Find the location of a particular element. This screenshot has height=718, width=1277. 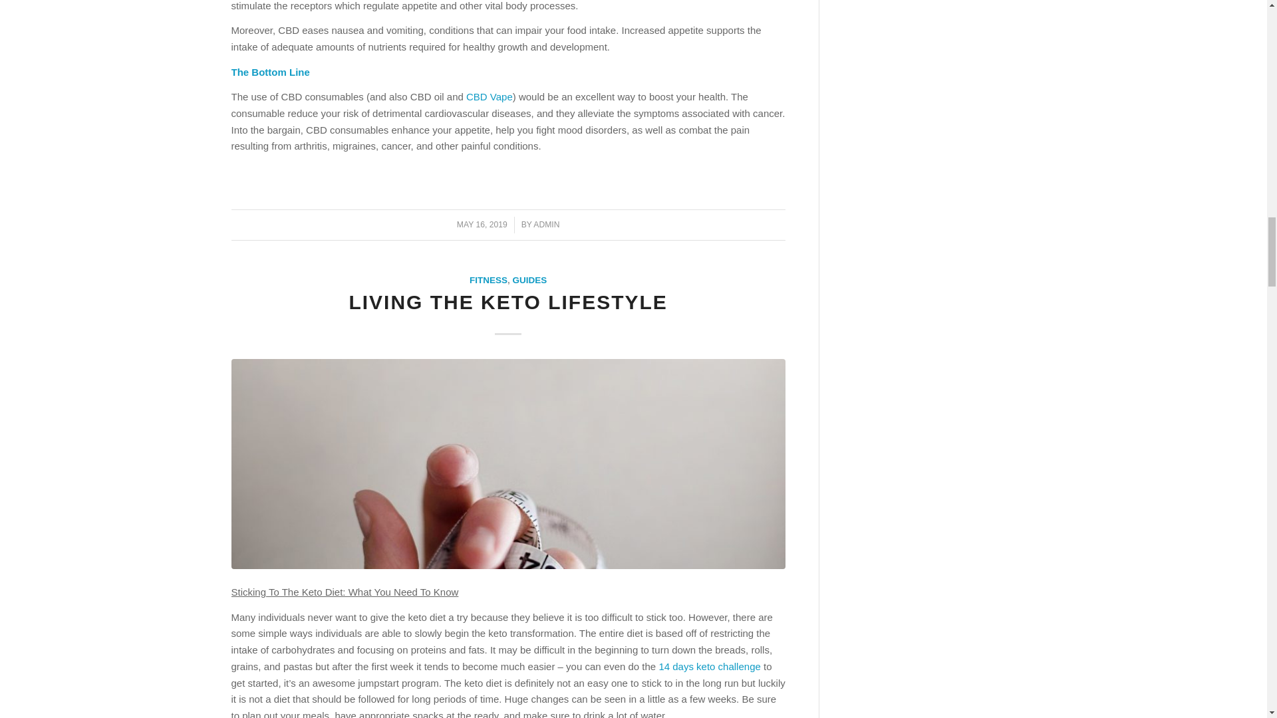

Permanent Link: Living The Keto Lifestyle is located at coordinates (507, 302).